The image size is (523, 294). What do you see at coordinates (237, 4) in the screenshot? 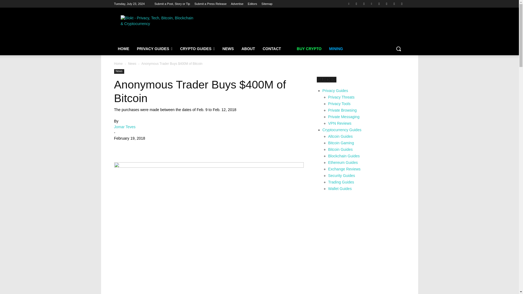
I see `Advertise` at bounding box center [237, 4].